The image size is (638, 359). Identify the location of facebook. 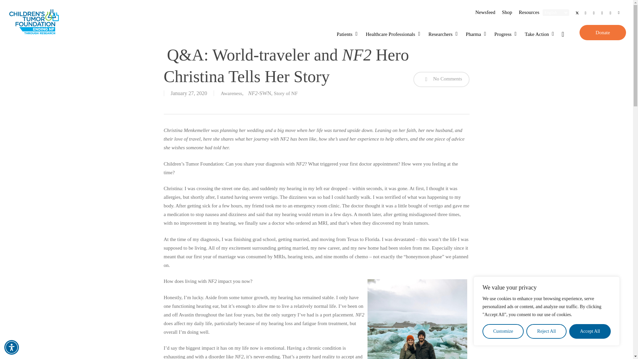
(585, 13).